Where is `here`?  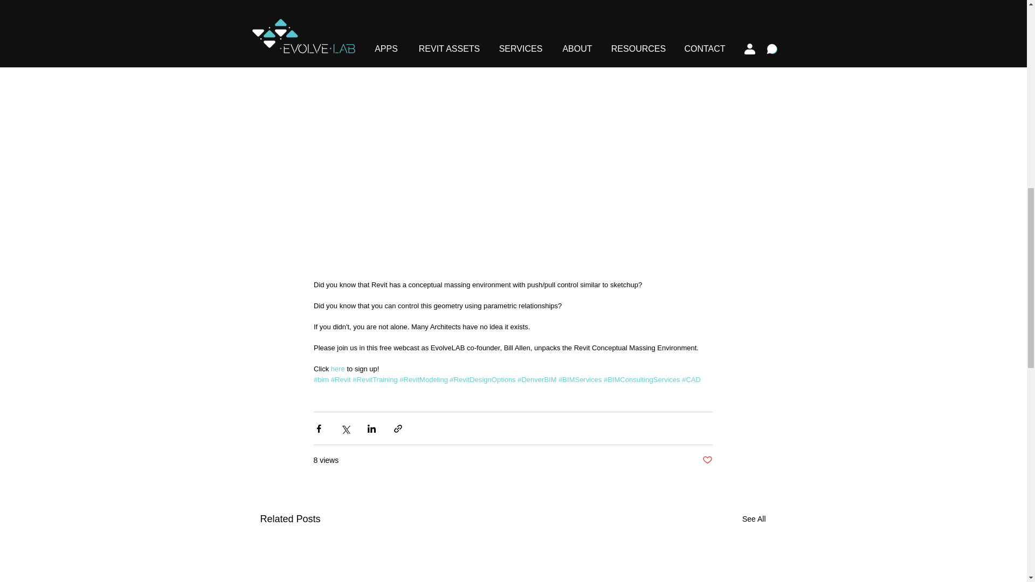
here is located at coordinates (337, 369).